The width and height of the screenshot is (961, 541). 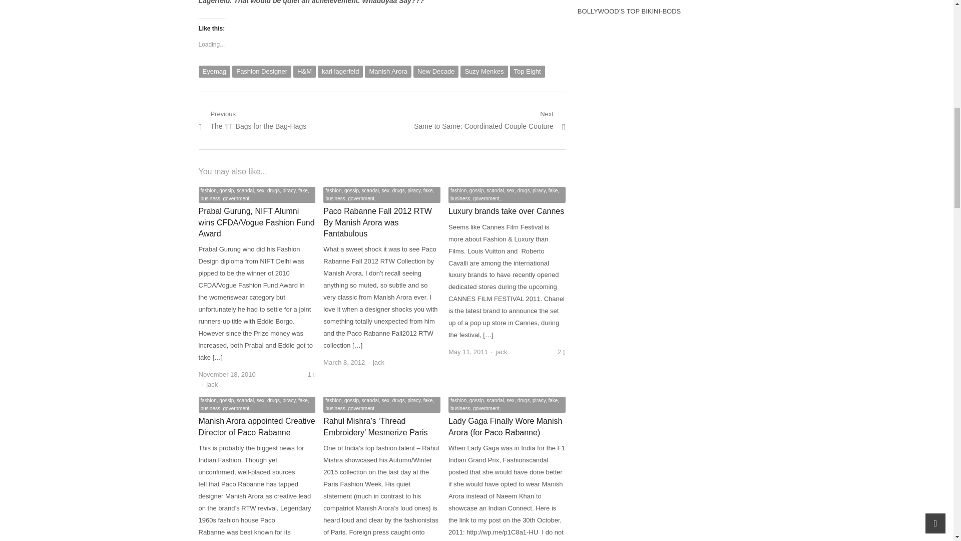 What do you see at coordinates (561, 352) in the screenshot?
I see `Comment on Luxury brands take over Cannes` at bounding box center [561, 352].